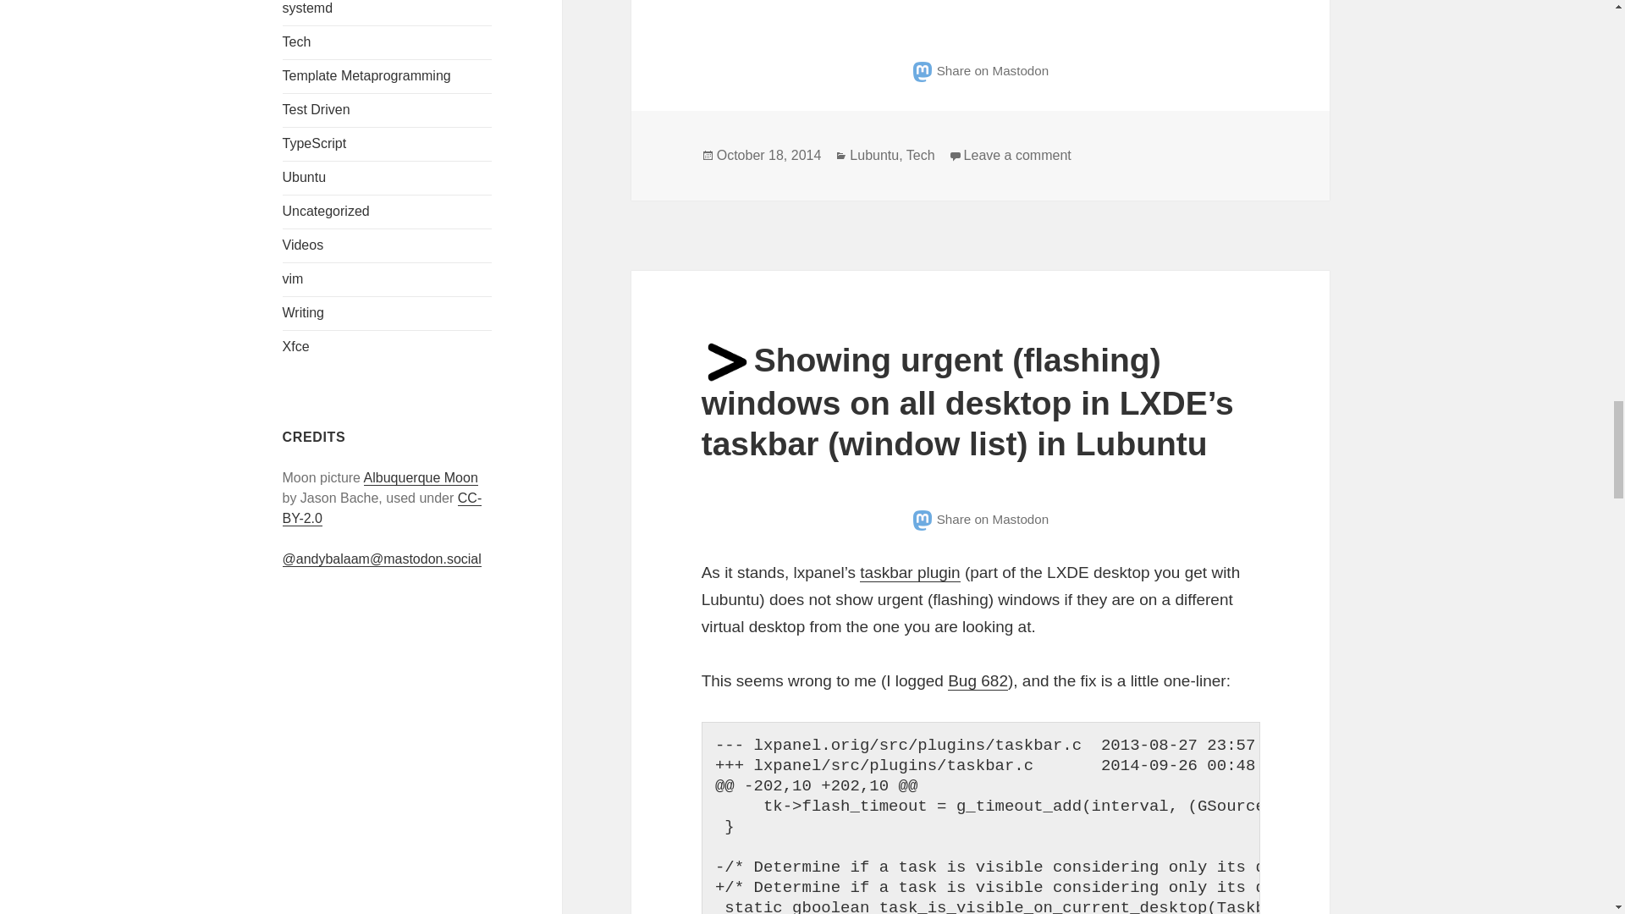 The image size is (1625, 914). Describe the element at coordinates (980, 519) in the screenshot. I see `Toot on Mastodon` at that location.